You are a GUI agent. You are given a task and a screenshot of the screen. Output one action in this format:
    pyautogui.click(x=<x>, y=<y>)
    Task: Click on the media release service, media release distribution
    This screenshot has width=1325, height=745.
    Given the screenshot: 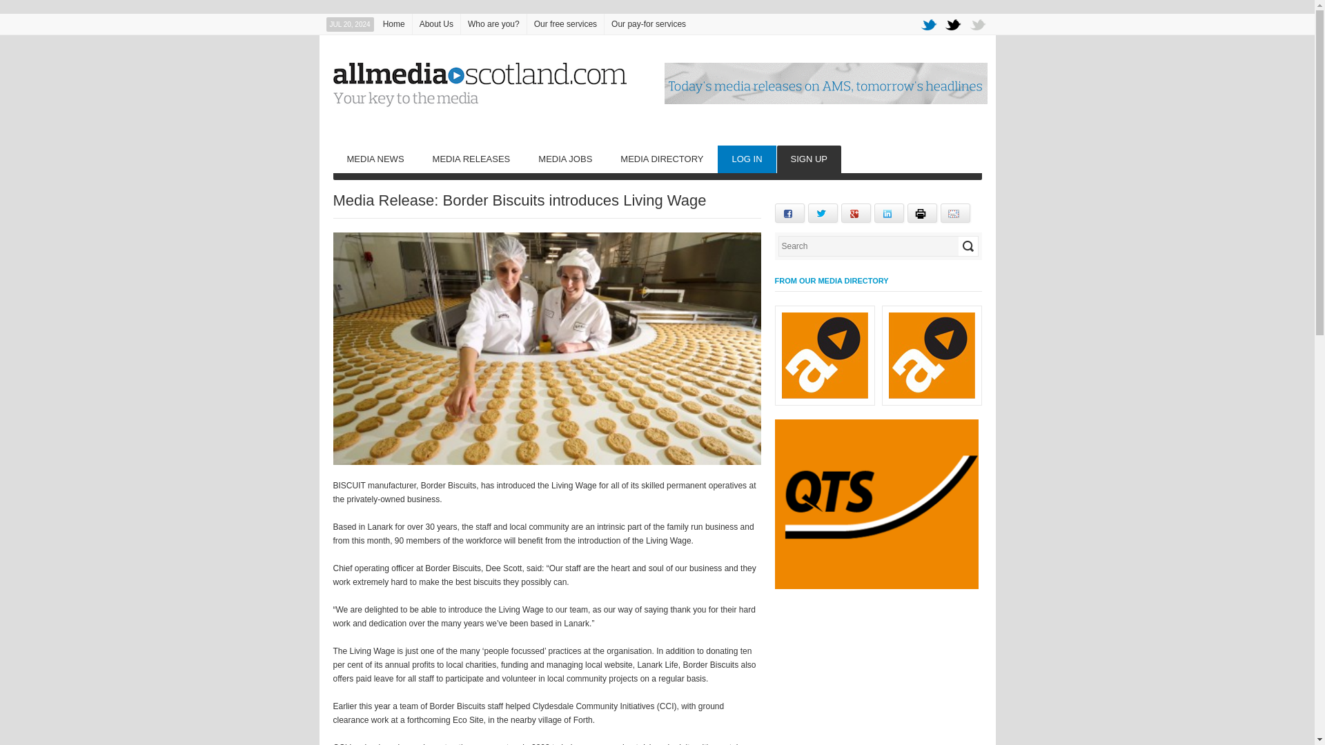 What is the action you would take?
    pyautogui.click(x=471, y=159)
    